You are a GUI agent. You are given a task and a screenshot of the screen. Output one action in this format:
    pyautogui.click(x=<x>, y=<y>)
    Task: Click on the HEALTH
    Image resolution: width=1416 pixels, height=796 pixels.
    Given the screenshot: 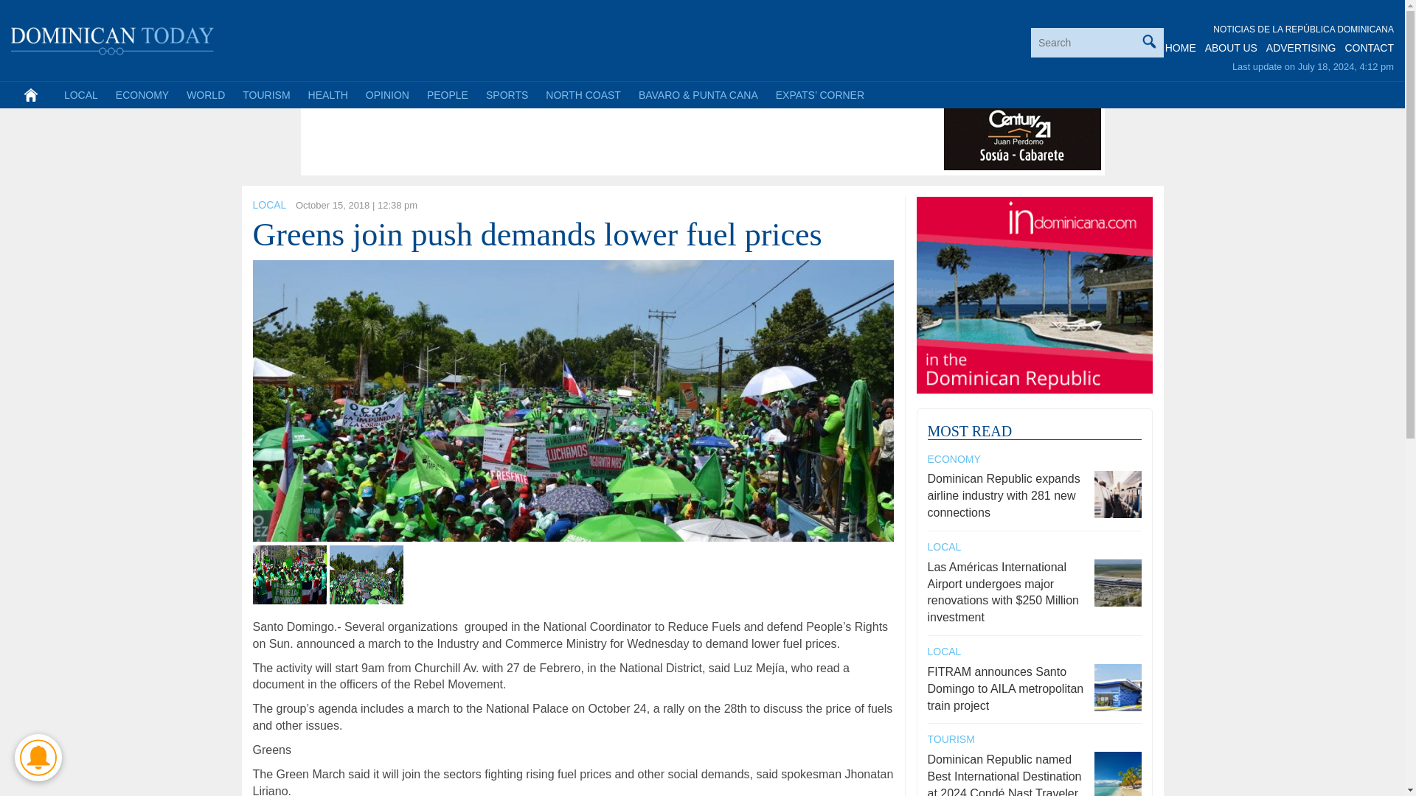 What is the action you would take?
    pyautogui.click(x=327, y=94)
    